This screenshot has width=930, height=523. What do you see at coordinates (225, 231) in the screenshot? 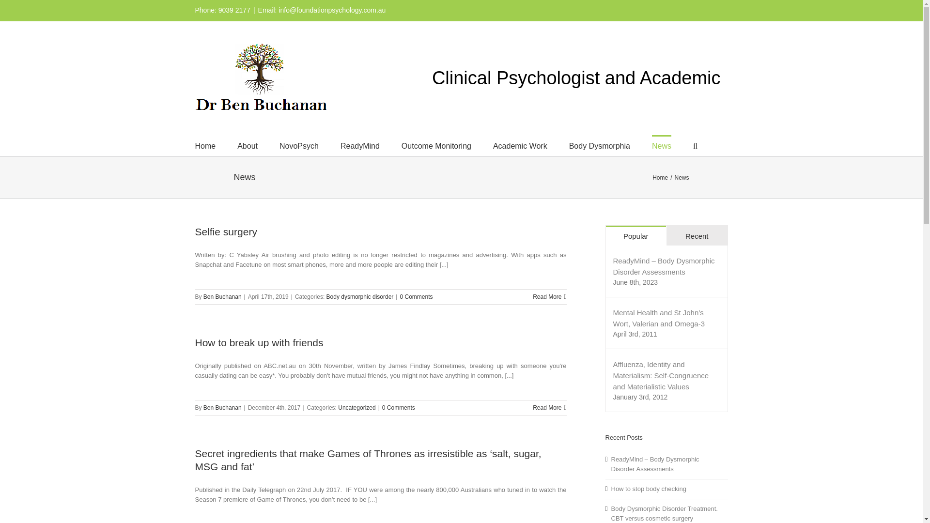
I see `Selfie surgery` at bounding box center [225, 231].